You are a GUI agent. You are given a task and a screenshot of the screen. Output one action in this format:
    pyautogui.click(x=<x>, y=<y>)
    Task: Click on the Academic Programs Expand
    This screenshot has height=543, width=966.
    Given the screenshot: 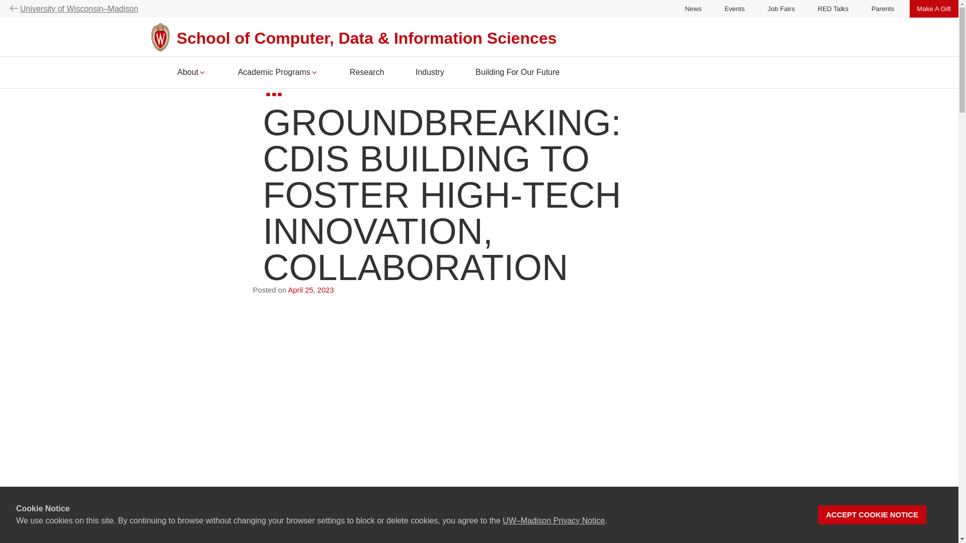 What is the action you would take?
    pyautogui.click(x=278, y=73)
    